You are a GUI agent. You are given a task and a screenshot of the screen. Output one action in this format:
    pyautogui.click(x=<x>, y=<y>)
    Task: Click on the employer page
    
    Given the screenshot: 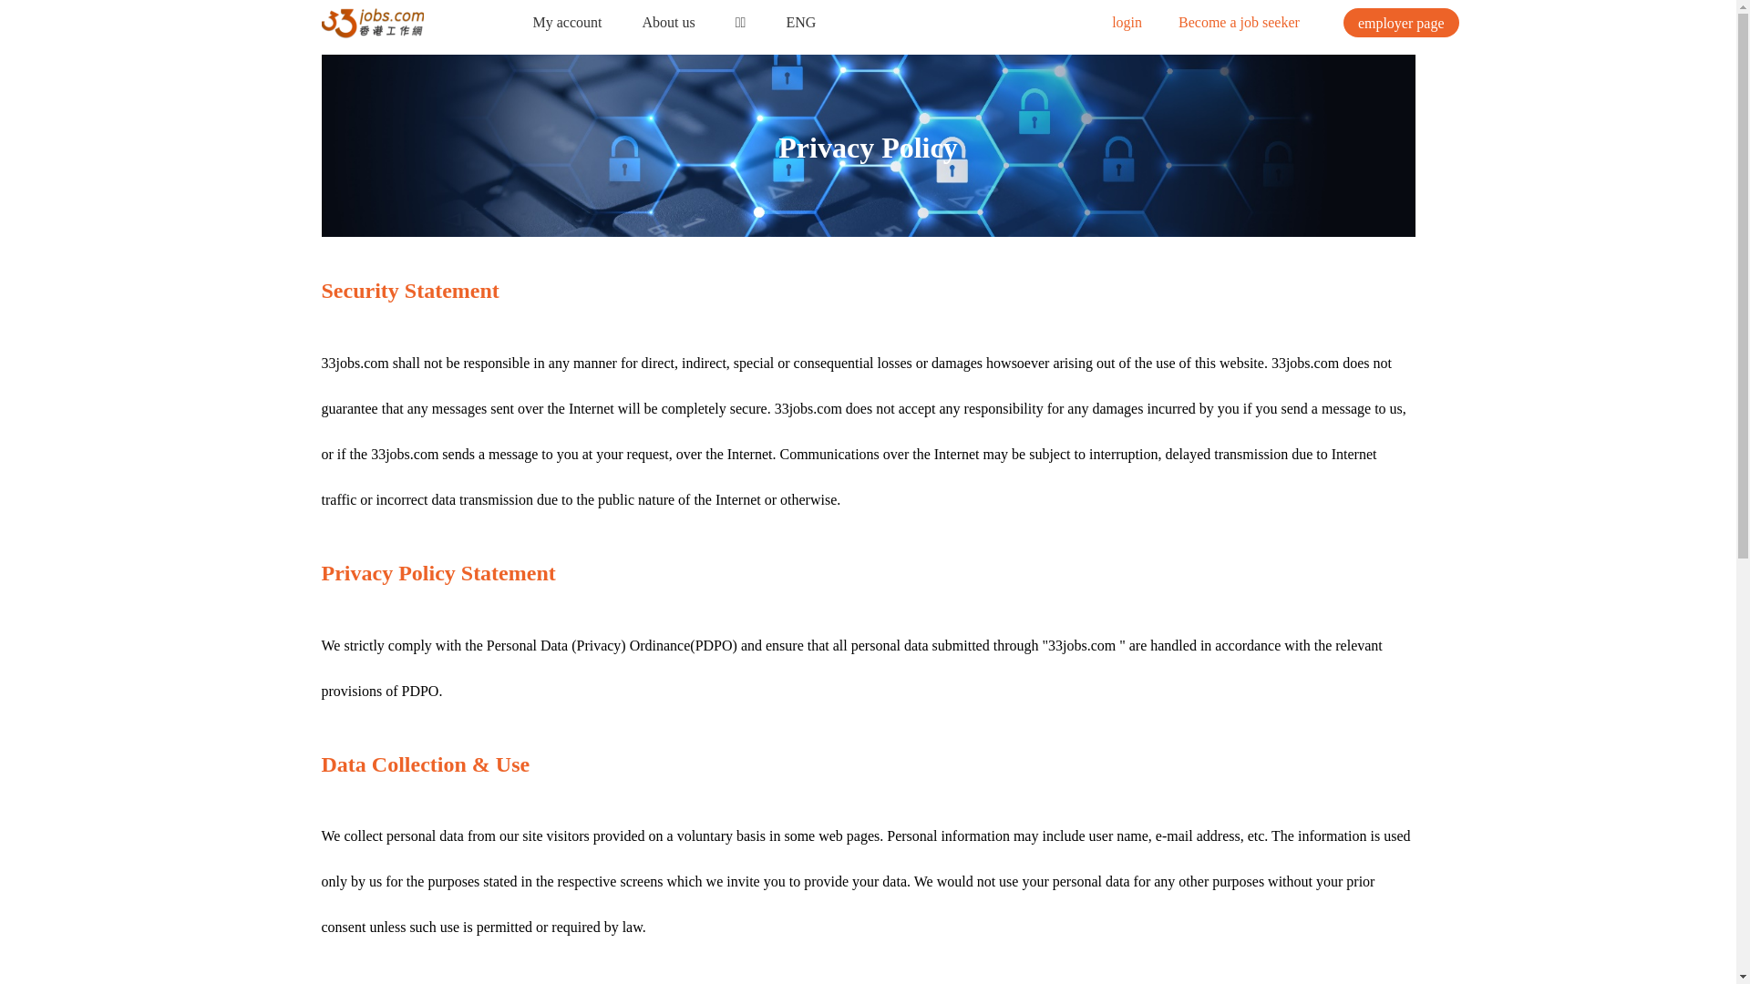 What is the action you would take?
    pyautogui.click(x=1402, y=23)
    